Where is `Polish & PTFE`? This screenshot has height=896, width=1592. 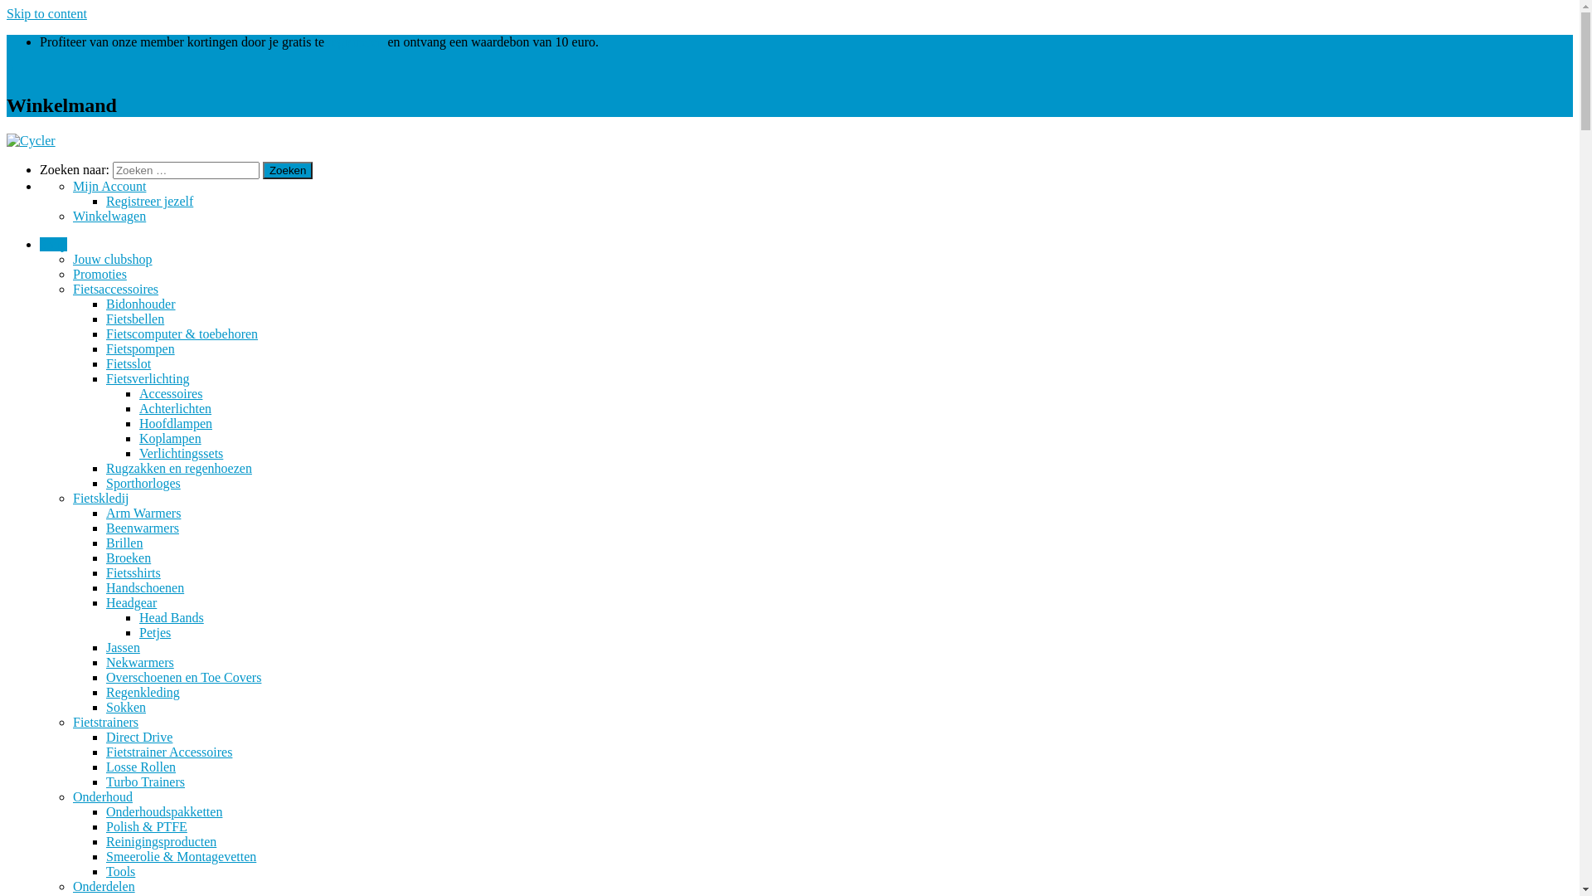
Polish & PTFE is located at coordinates (147, 826).